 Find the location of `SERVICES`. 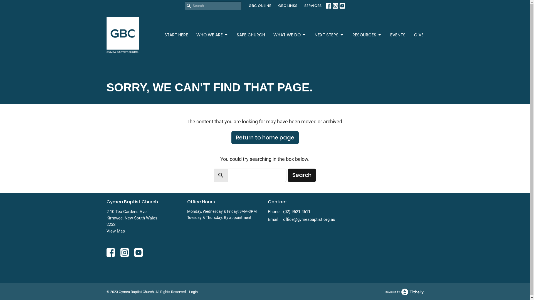

SERVICES is located at coordinates (313, 6).